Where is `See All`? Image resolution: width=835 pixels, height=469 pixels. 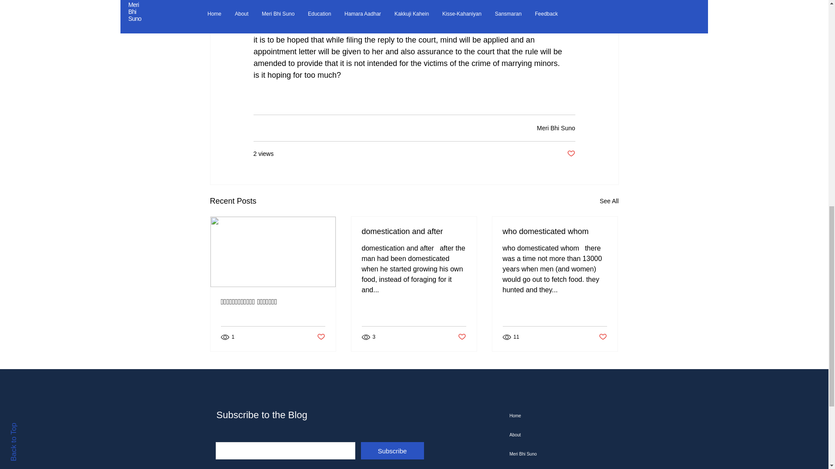 See All is located at coordinates (609, 201).